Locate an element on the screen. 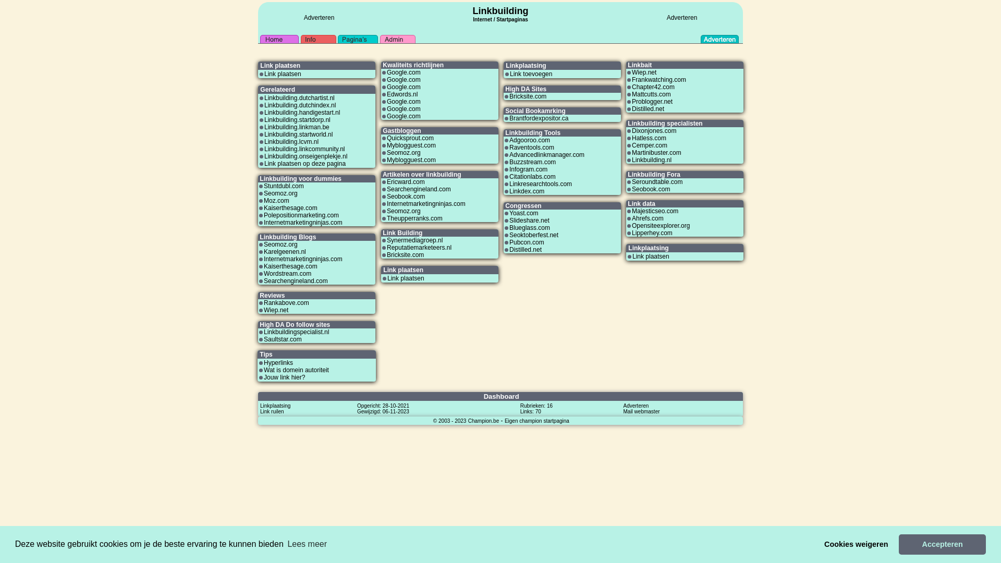 This screenshot has height=563, width=1001. Advancedlinkmanager.com is located at coordinates (547, 155).